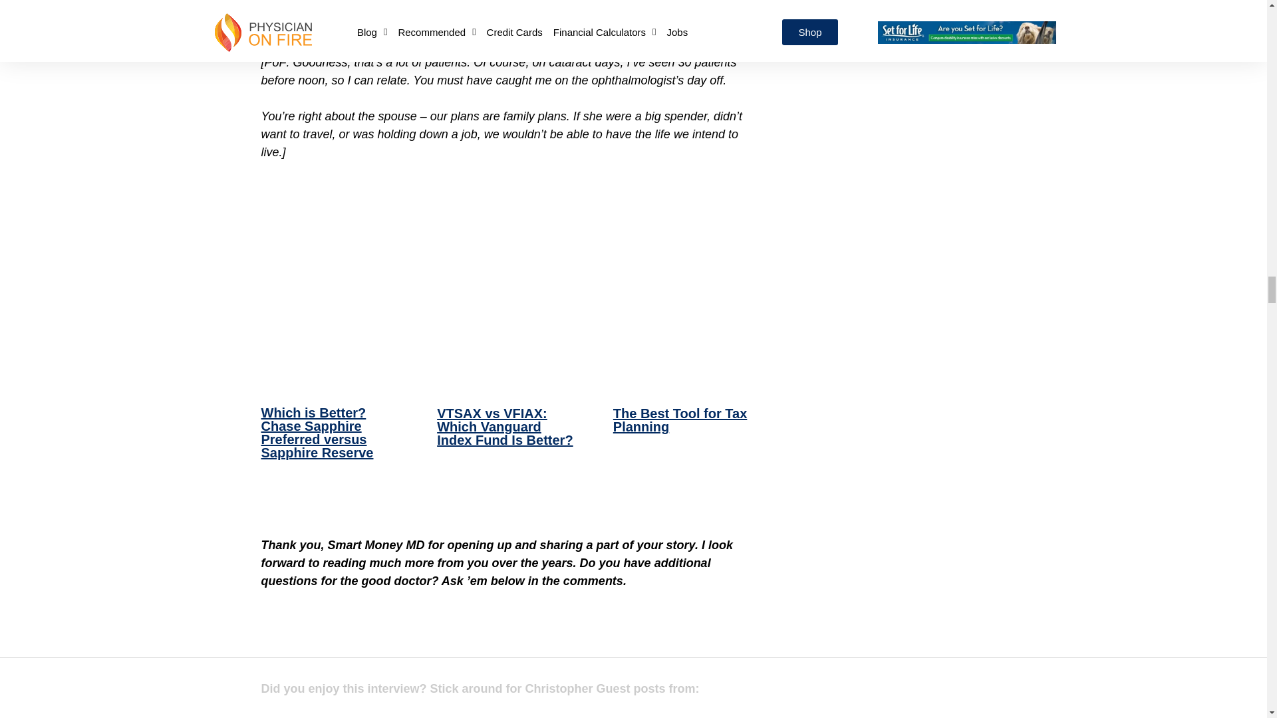 The height and width of the screenshot is (718, 1277). Describe the element at coordinates (506, 245) in the screenshot. I see `Christopher Guest Post: Smart Money MD 11` at that location.